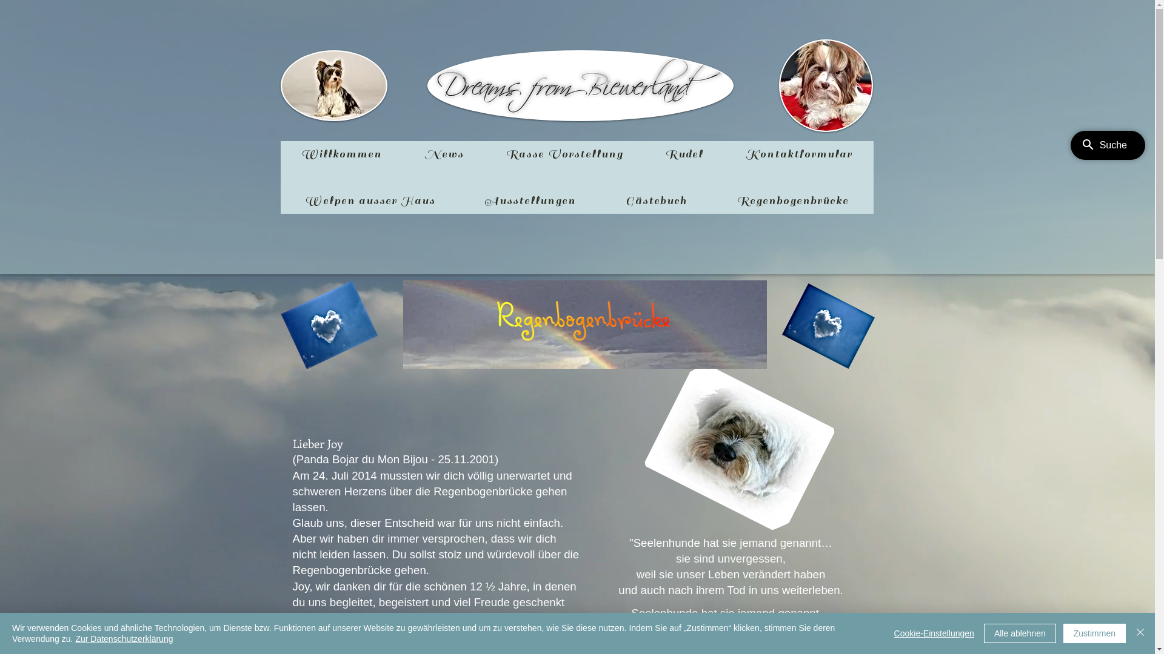  I want to click on Alle ablehnen, so click(1020, 633).